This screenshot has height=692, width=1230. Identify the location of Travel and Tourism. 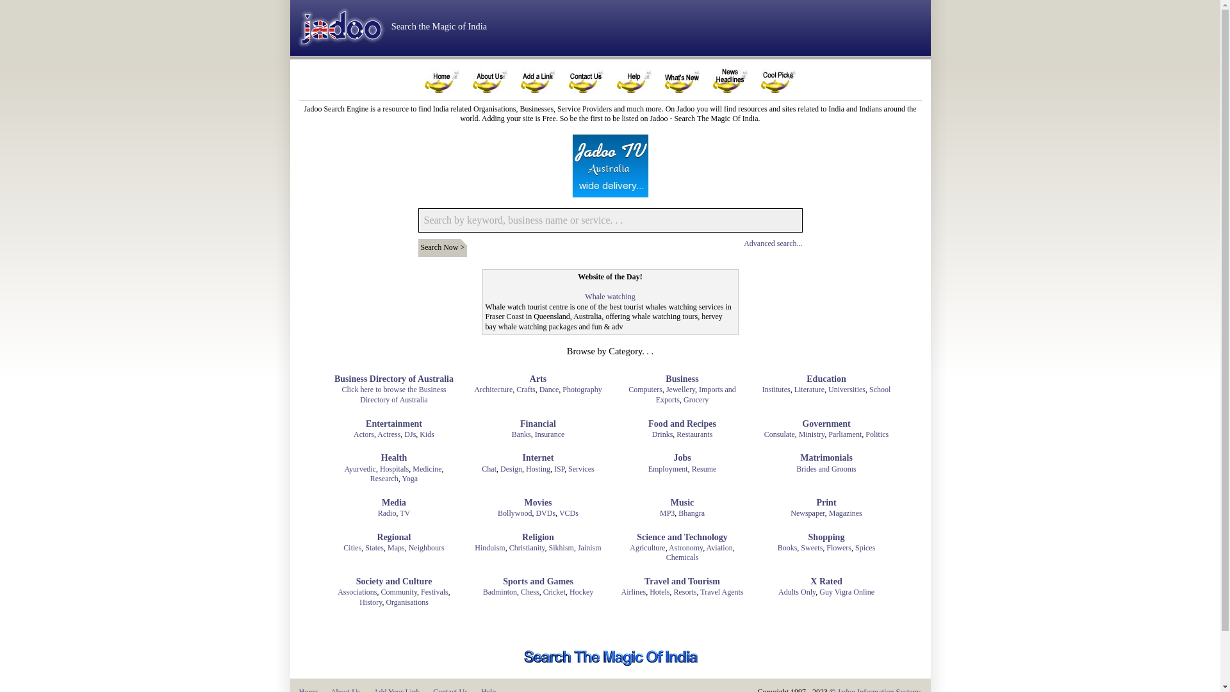
(682, 582).